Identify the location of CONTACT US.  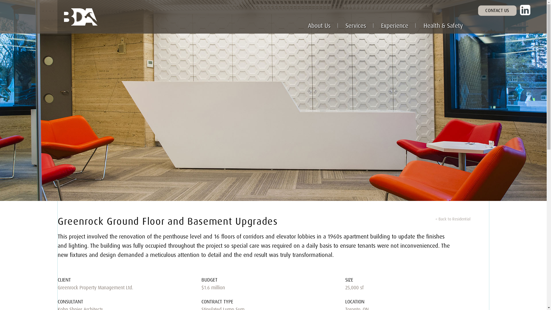
(497, 11).